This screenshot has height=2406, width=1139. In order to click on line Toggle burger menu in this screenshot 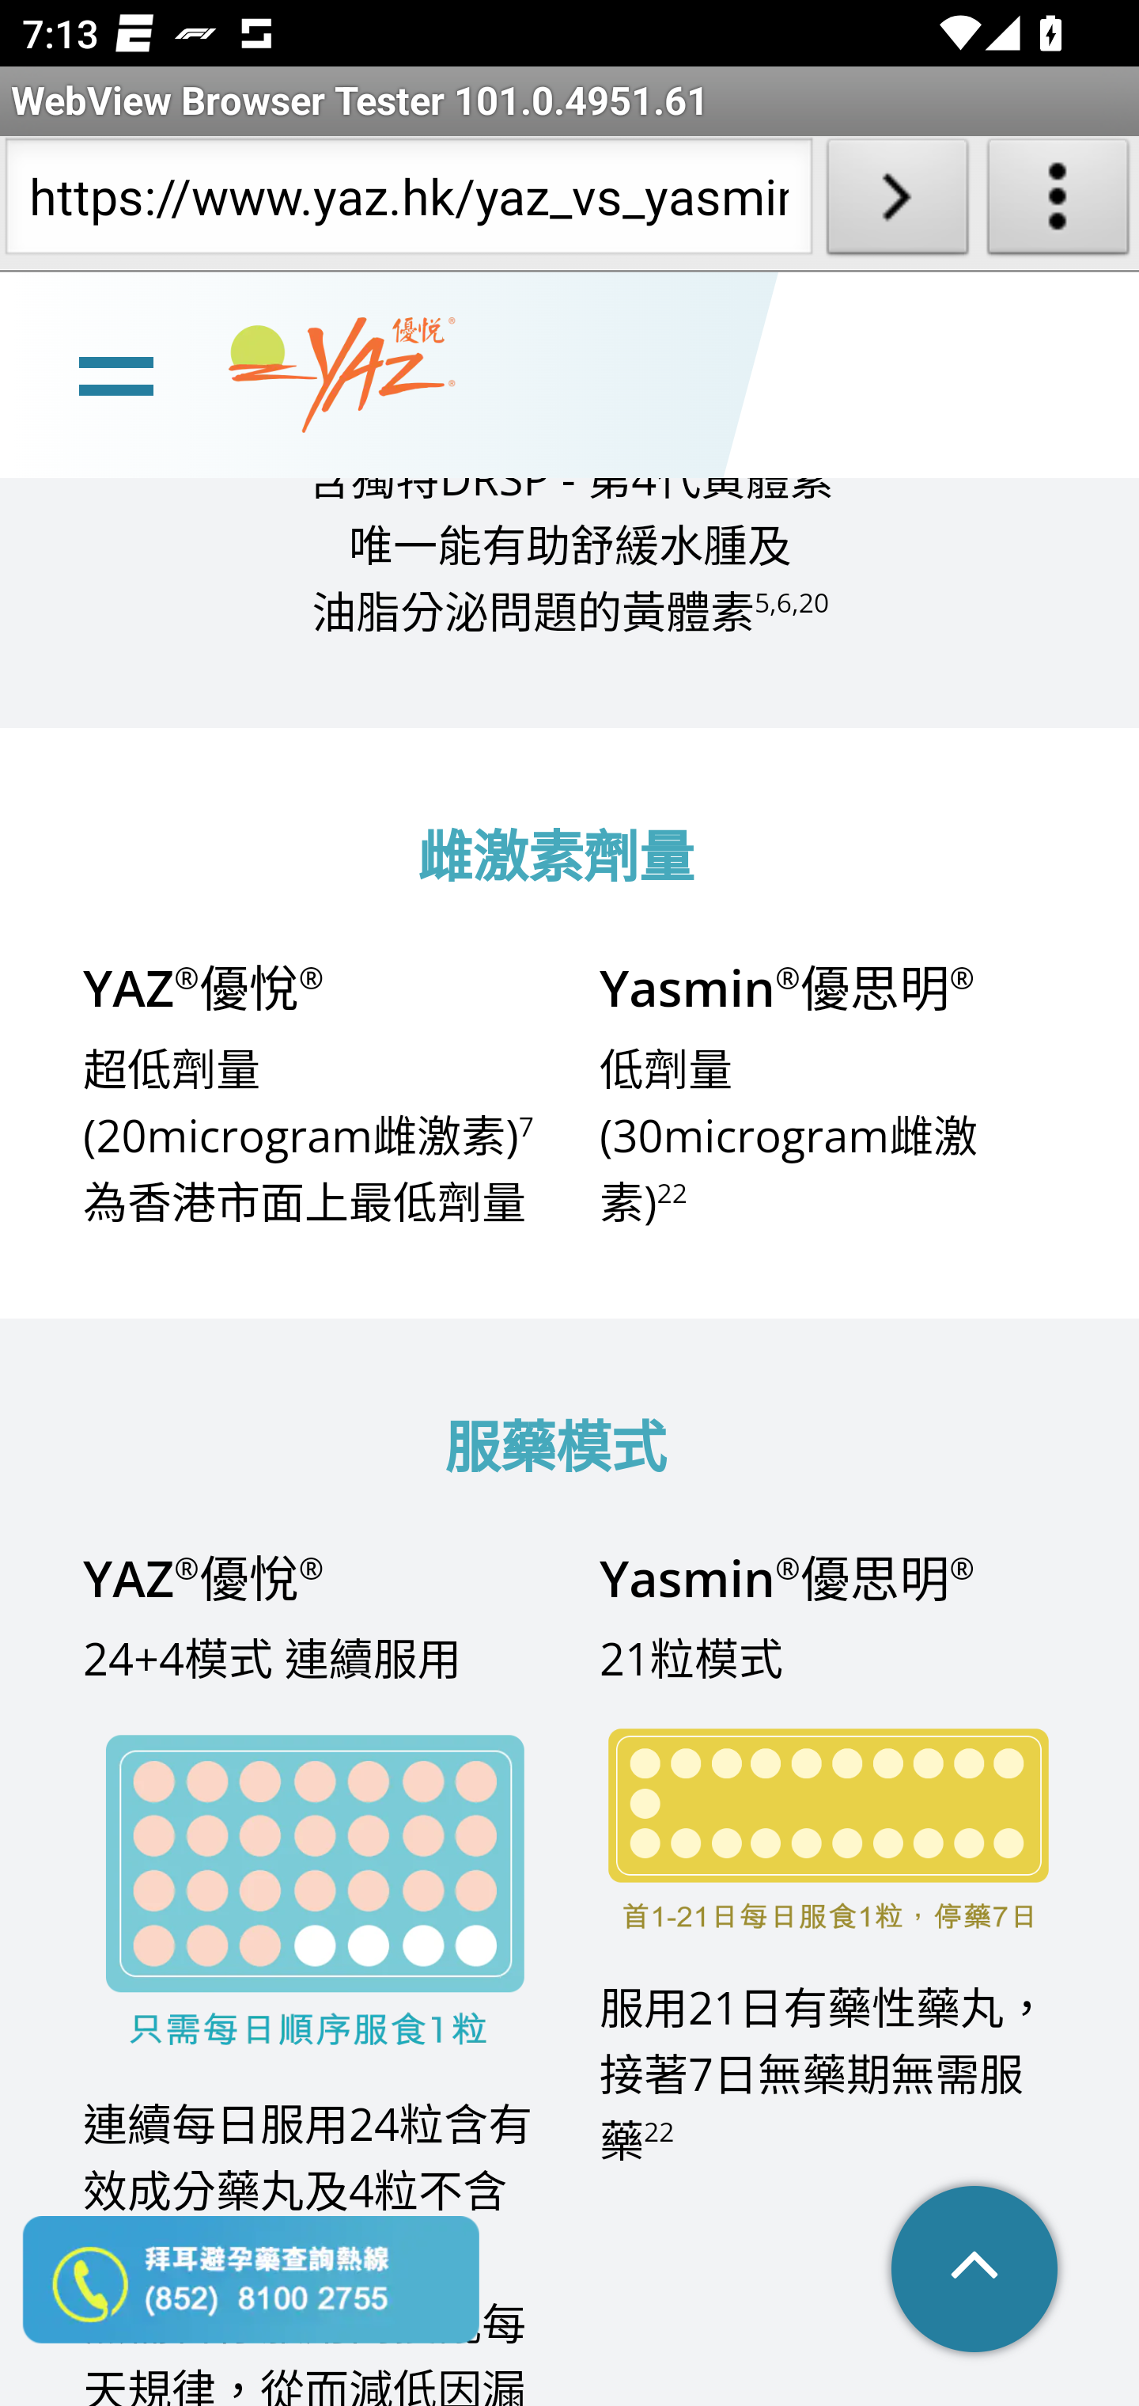, I will do `click(115, 377)`.